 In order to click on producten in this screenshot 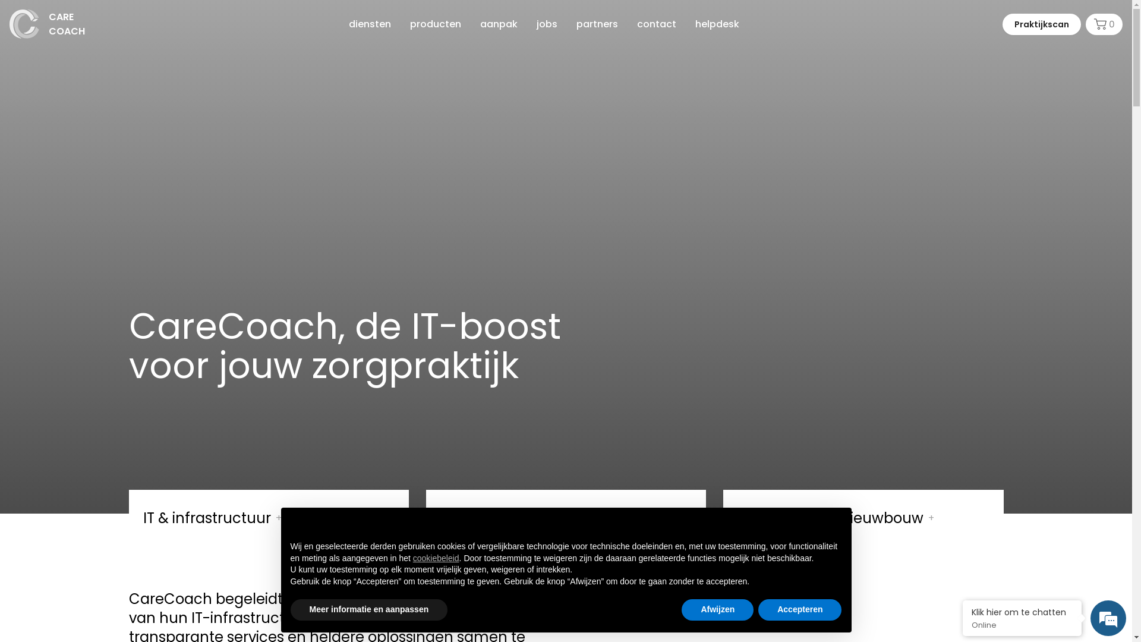, I will do `click(436, 24)`.